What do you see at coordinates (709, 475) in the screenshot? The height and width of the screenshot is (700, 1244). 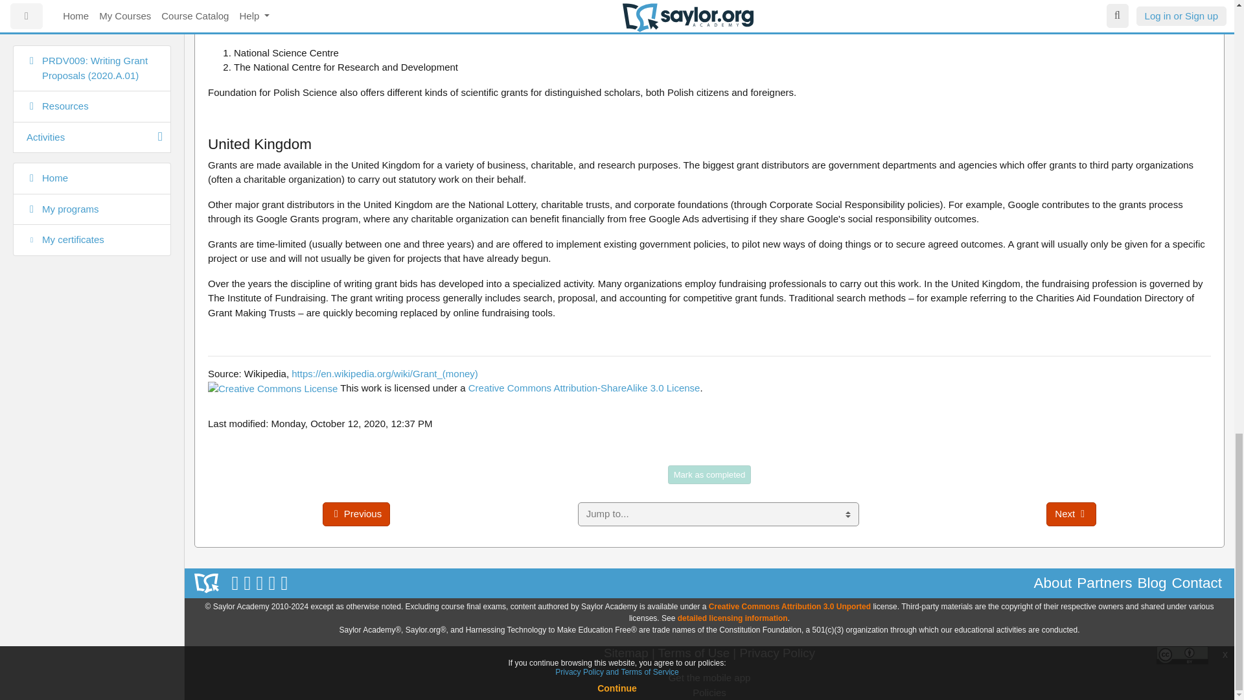 I see `Mark as completed` at bounding box center [709, 475].